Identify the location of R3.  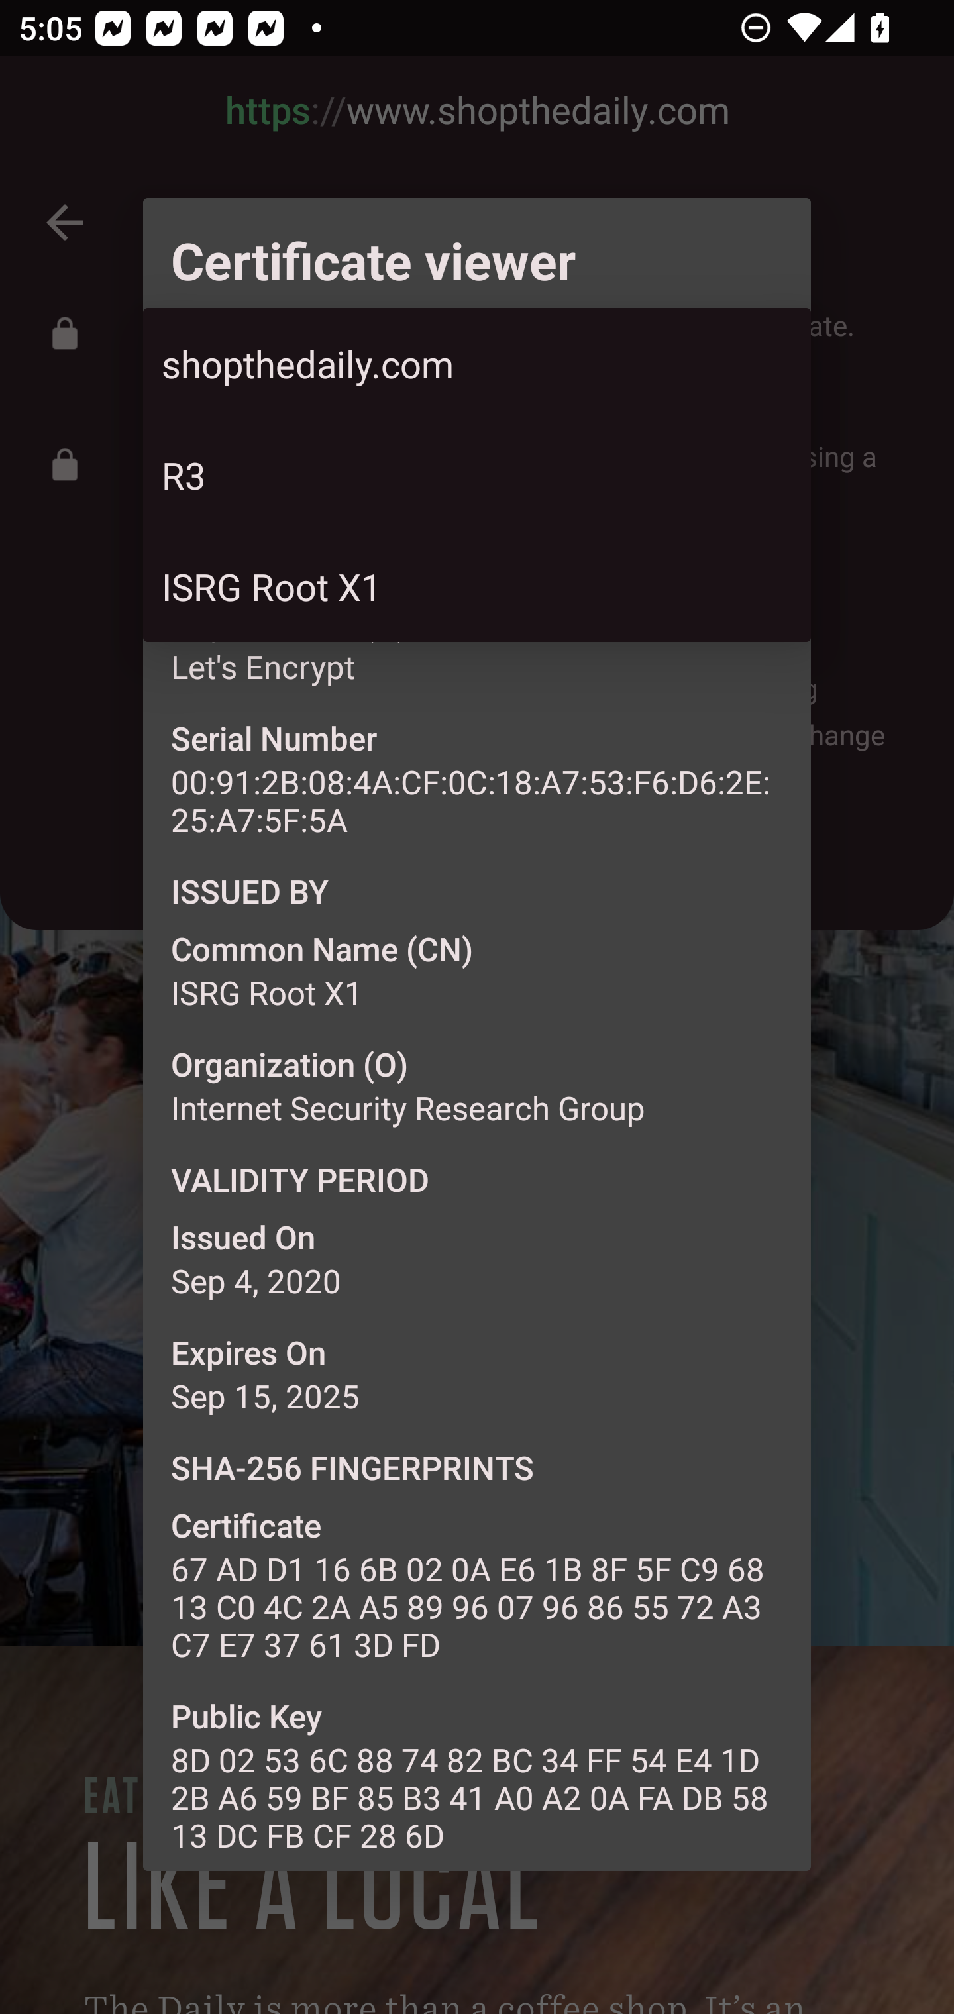
(477, 474).